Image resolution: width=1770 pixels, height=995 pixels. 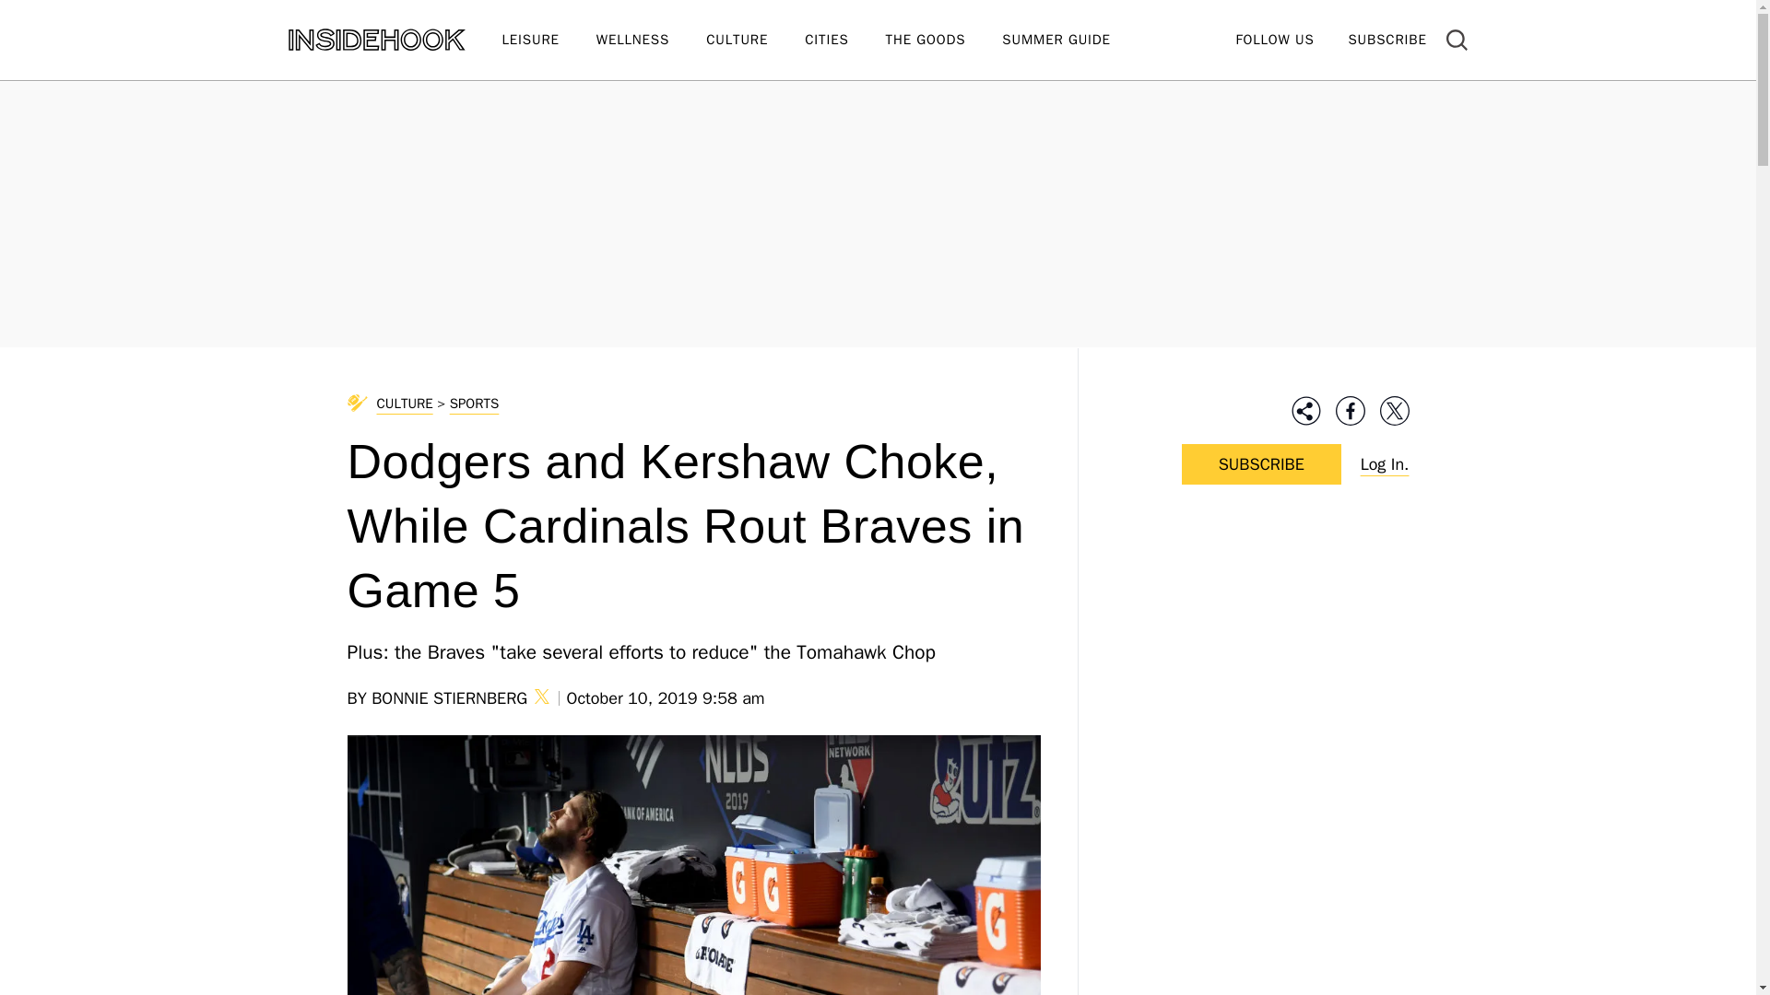 What do you see at coordinates (944, 41) in the screenshot?
I see `THE GOODS` at bounding box center [944, 41].